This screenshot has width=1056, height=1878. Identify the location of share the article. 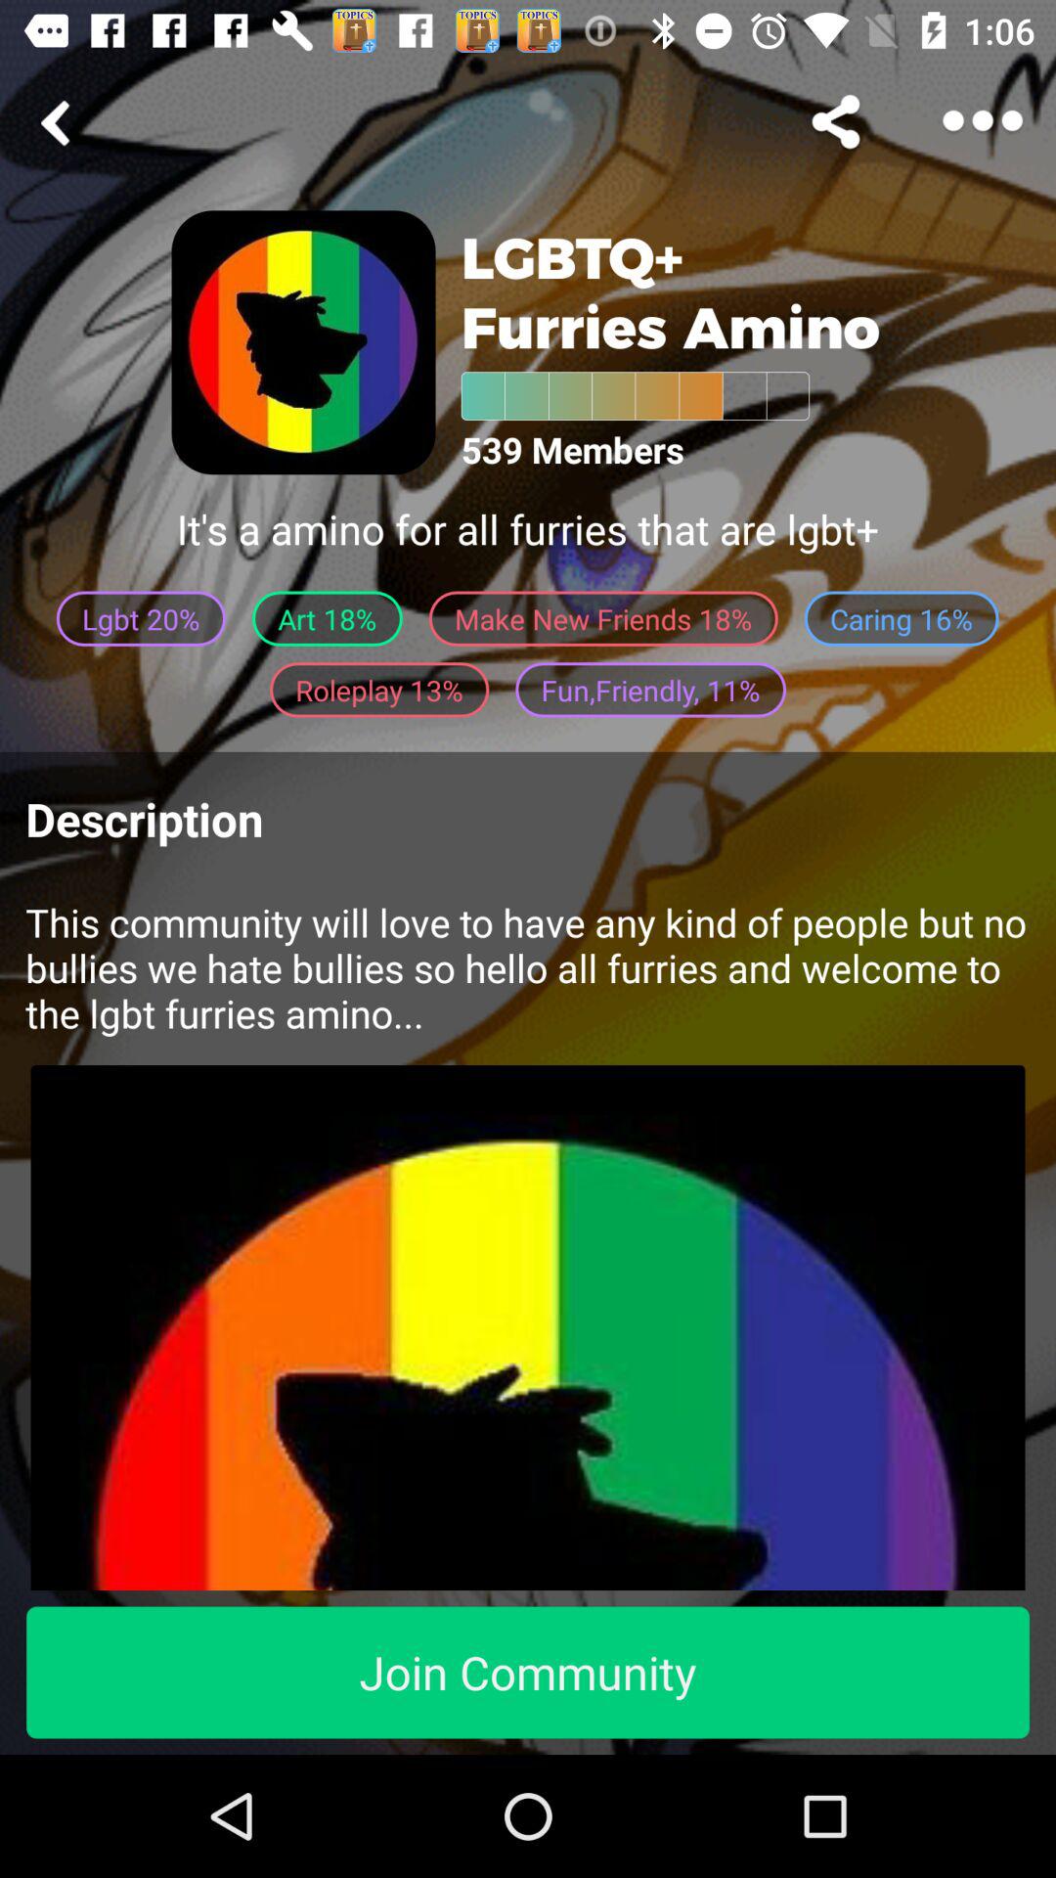
(59, 123).